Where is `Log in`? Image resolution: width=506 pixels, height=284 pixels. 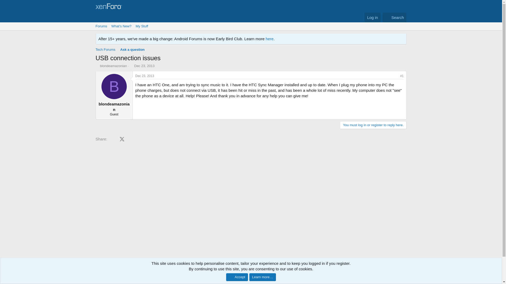 Log in is located at coordinates (372, 17).